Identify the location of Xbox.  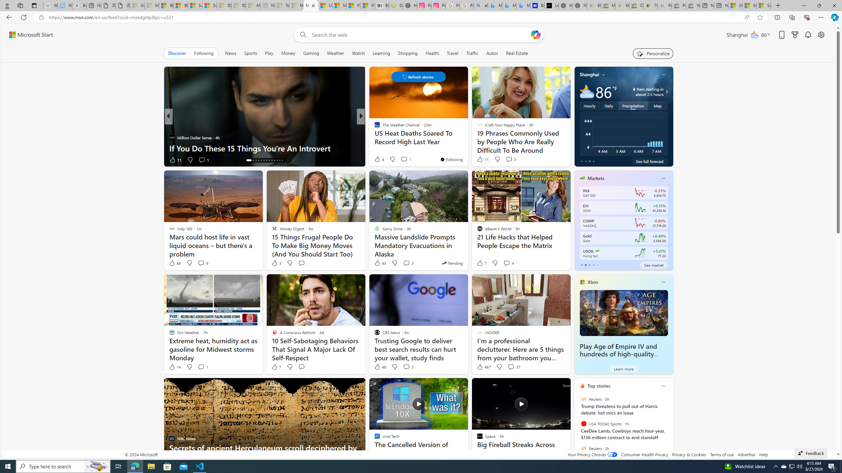
(593, 282).